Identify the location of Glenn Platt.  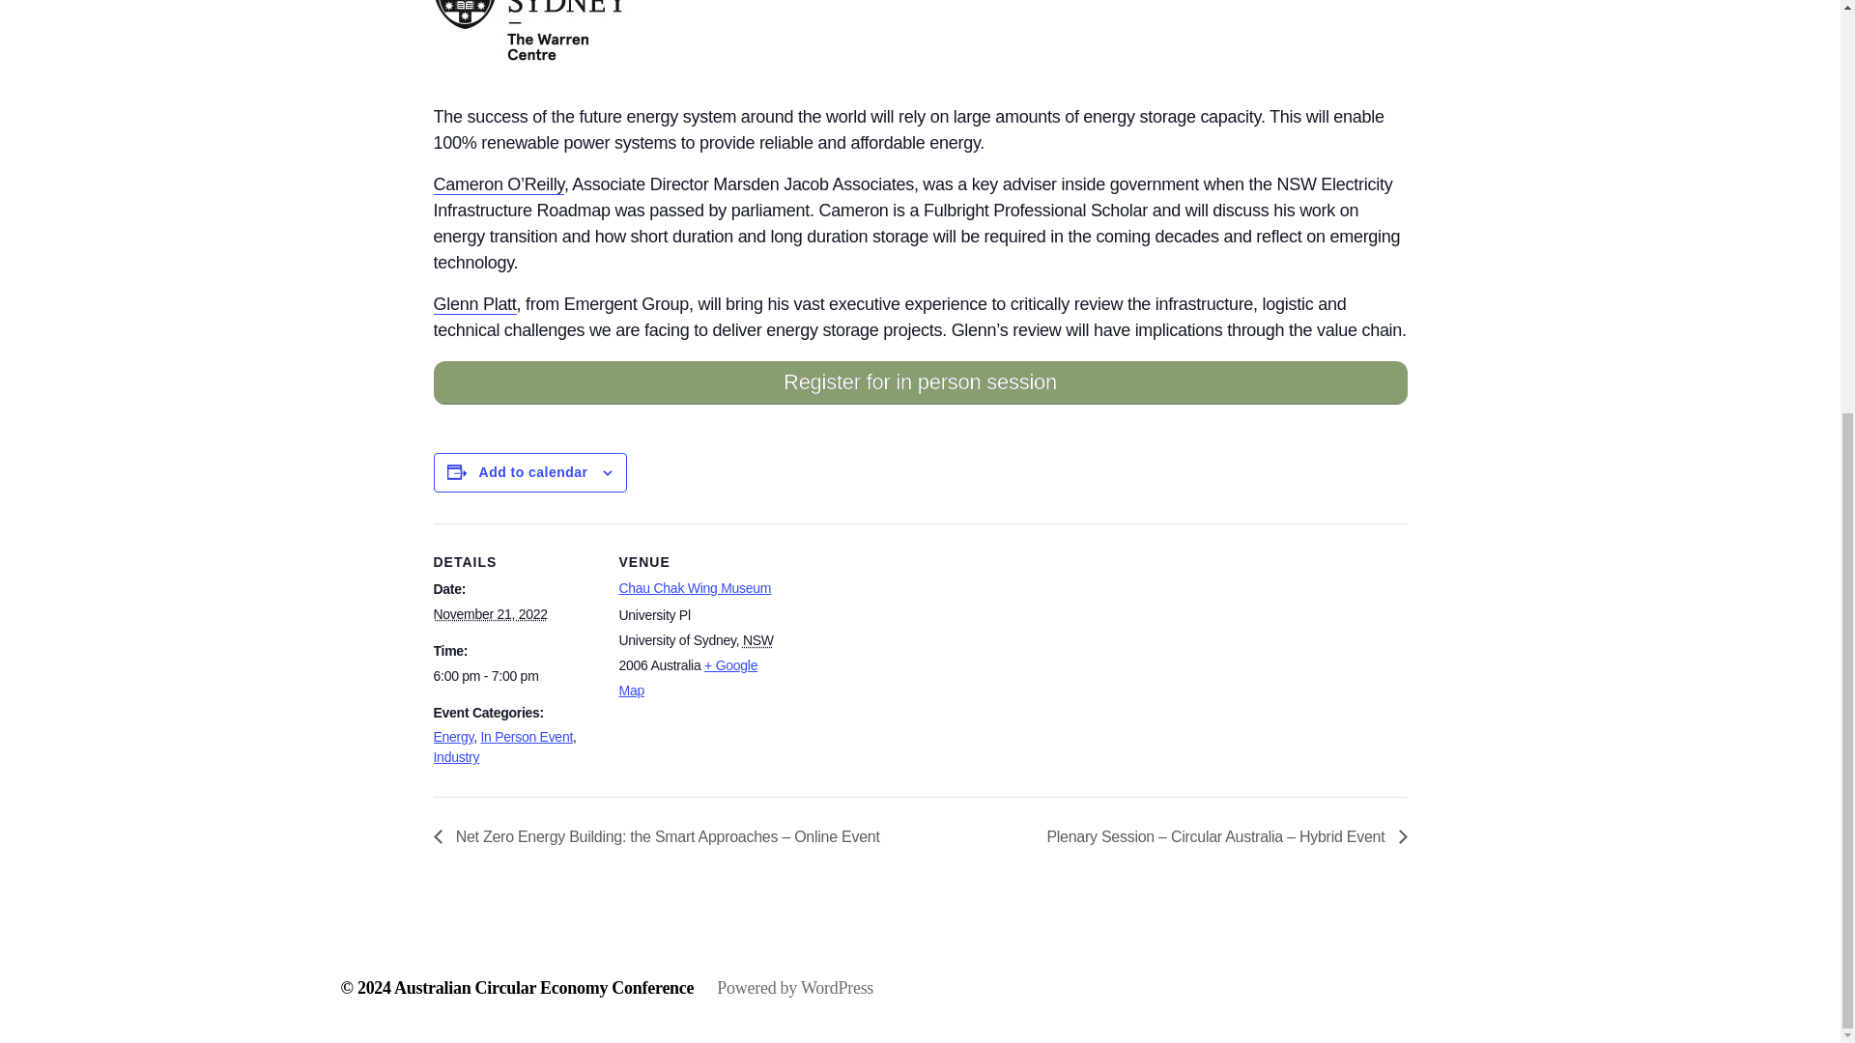
(473, 304).